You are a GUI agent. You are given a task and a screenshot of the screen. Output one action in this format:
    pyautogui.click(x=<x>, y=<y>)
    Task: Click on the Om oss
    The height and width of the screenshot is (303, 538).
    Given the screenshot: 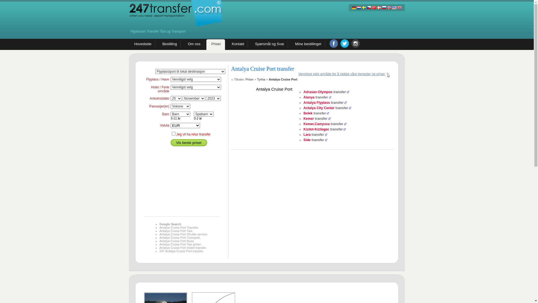 What is the action you would take?
    pyautogui.click(x=194, y=45)
    